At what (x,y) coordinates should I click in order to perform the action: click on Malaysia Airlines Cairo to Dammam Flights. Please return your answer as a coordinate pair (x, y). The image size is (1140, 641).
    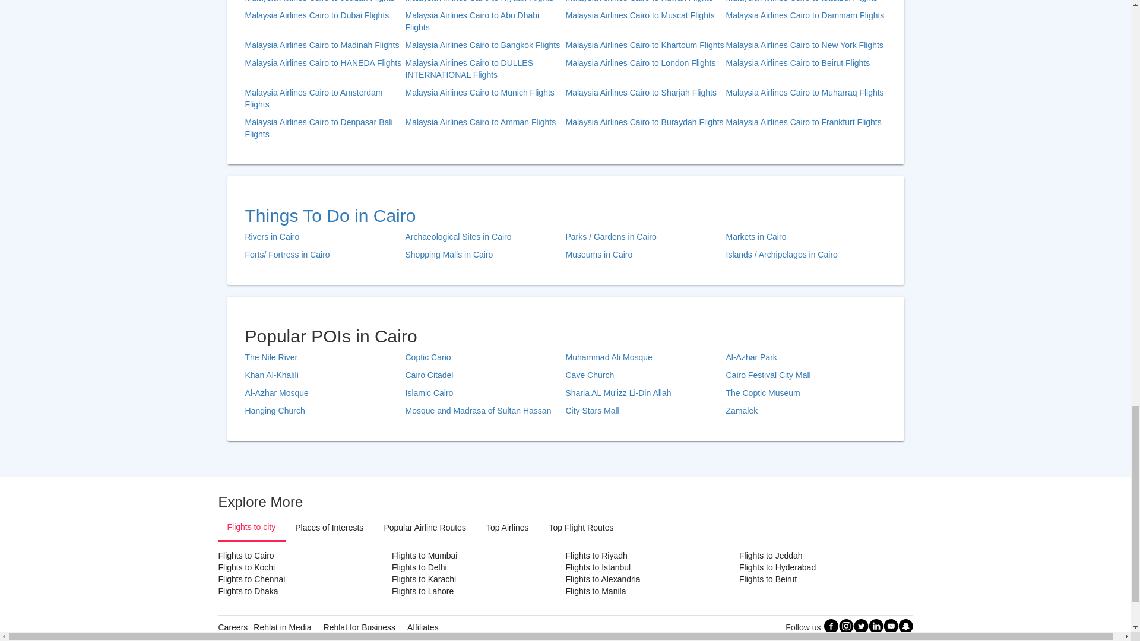
    Looking at the image, I should click on (805, 22).